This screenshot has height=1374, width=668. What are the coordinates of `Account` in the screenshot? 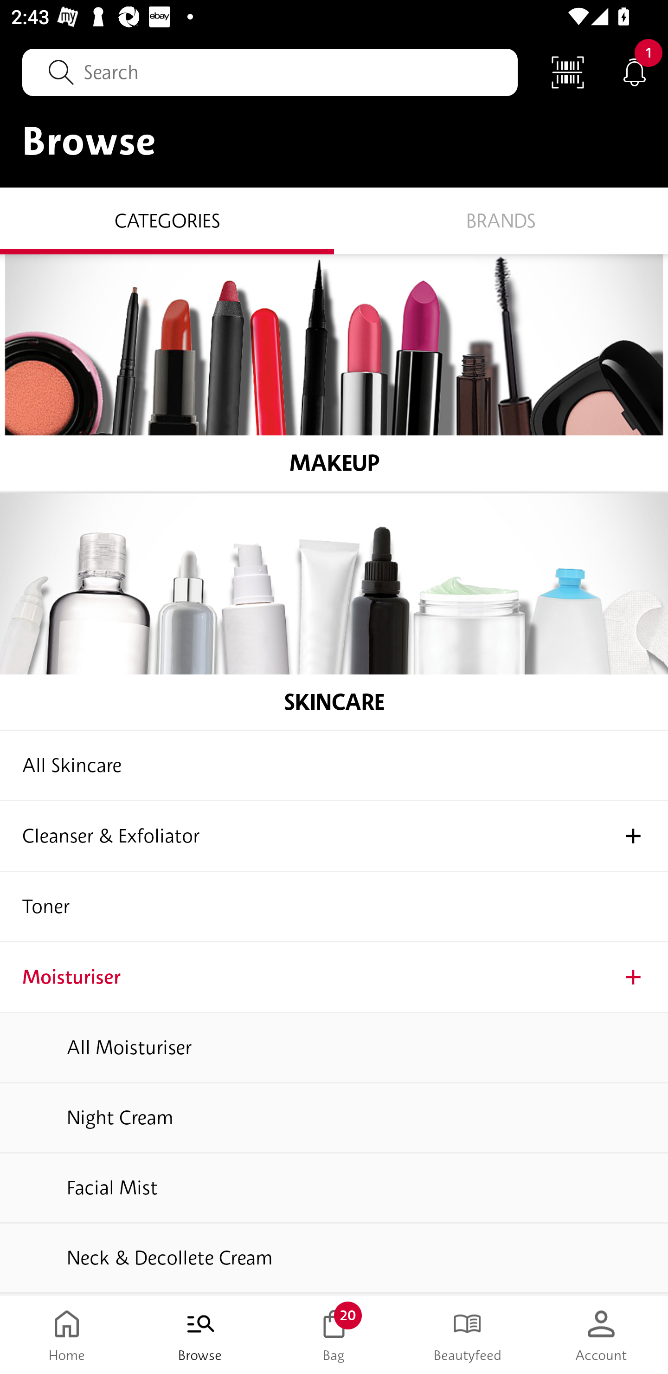 It's located at (601, 1335).